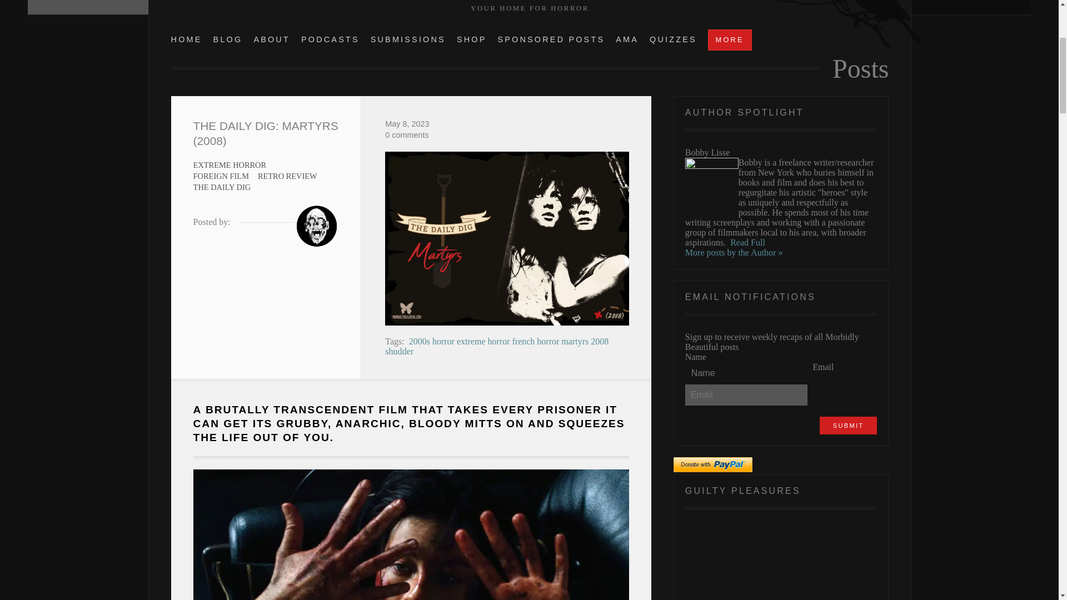 The height and width of the screenshot is (600, 1067). I want to click on SUBMISSIONS, so click(408, 39).